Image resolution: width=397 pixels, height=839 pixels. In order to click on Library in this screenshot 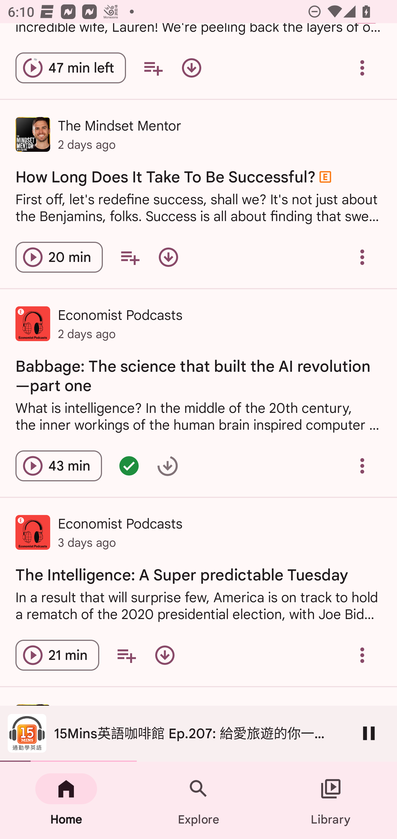, I will do `click(331, 800)`.